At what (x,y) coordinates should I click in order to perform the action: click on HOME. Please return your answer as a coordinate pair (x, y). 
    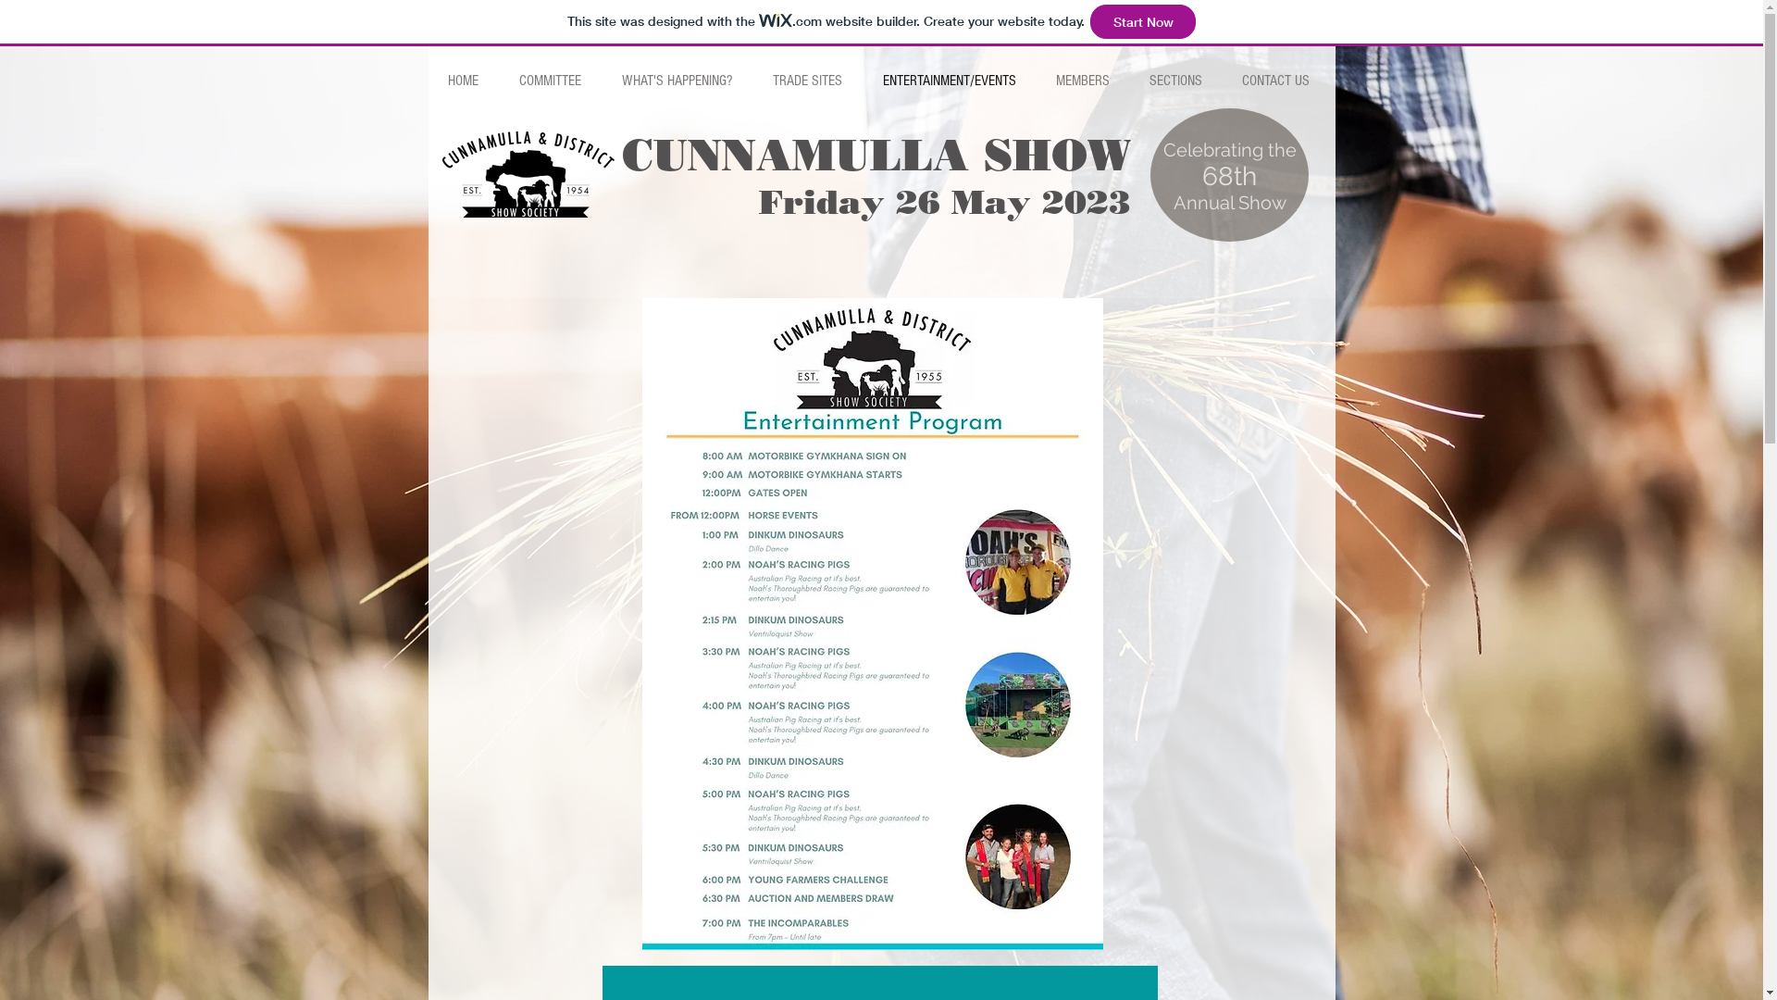
    Looking at the image, I should click on (463, 81).